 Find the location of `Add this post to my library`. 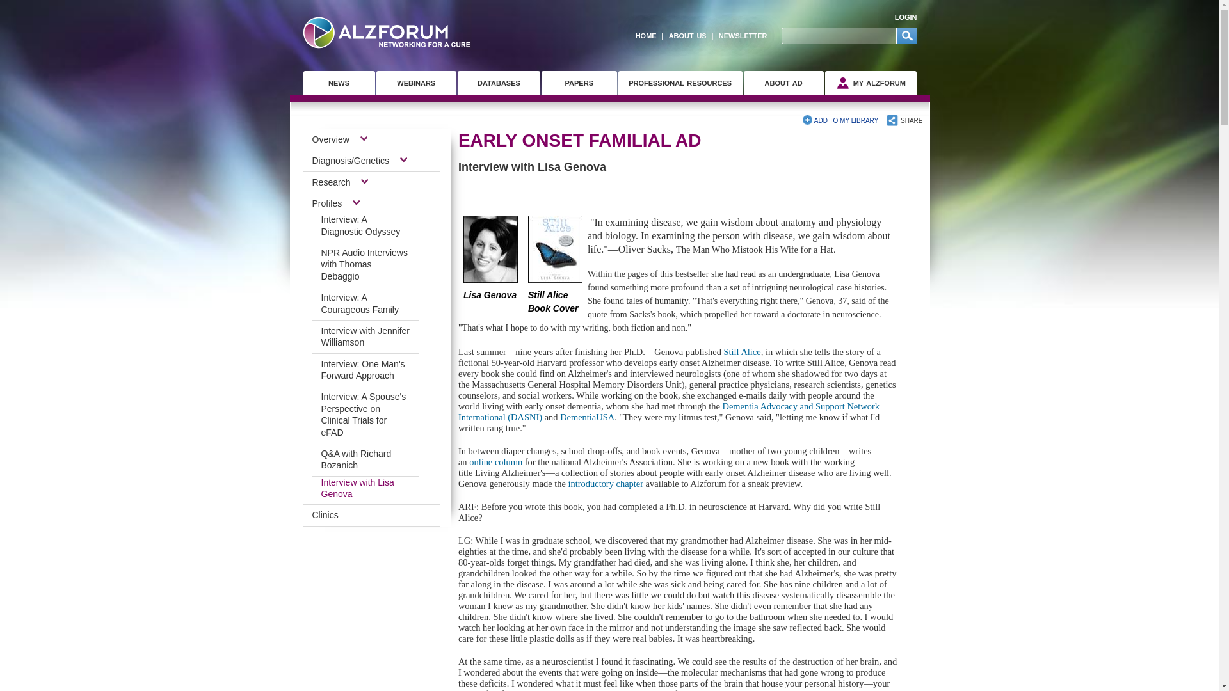

Add this post to my library is located at coordinates (840, 120).